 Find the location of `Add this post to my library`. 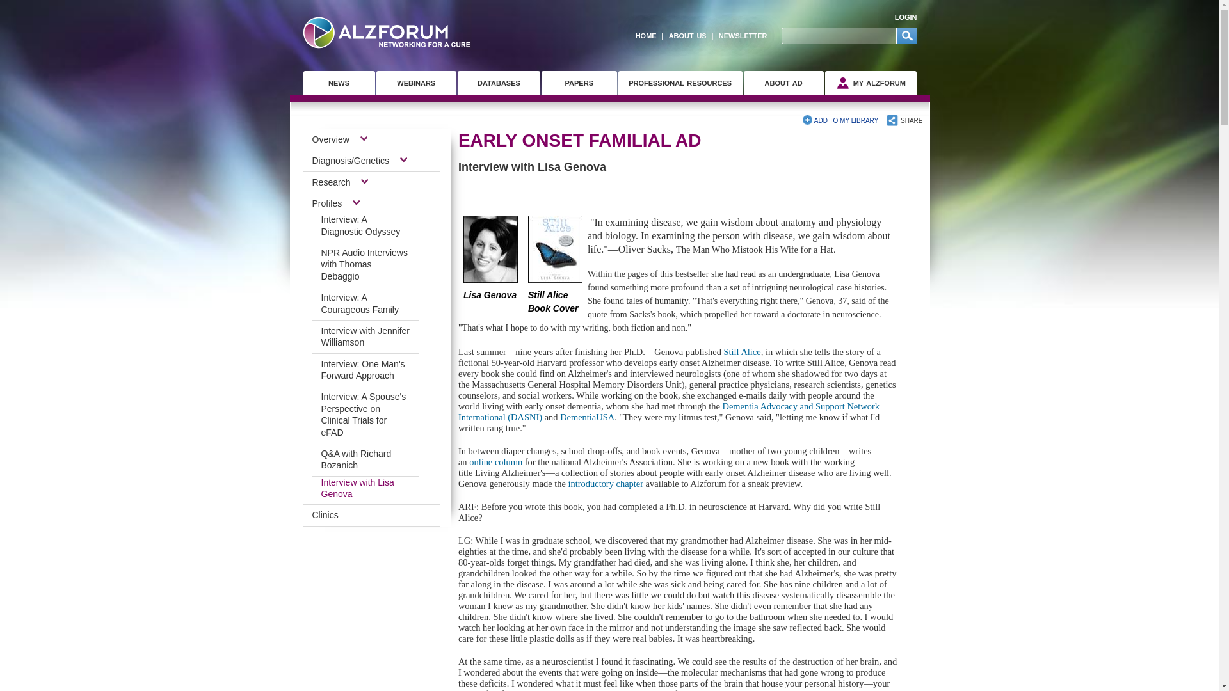

Add this post to my library is located at coordinates (840, 120).